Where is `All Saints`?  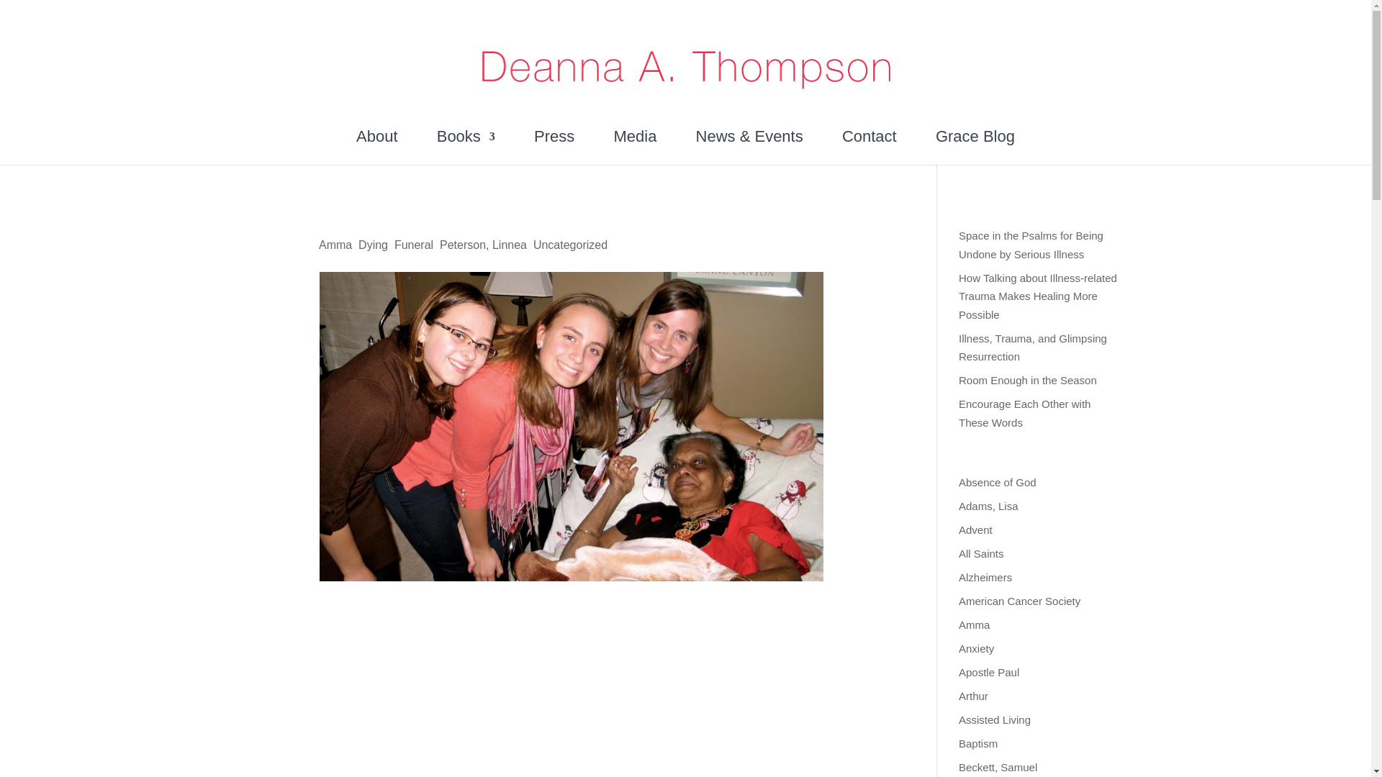 All Saints is located at coordinates (982, 553).